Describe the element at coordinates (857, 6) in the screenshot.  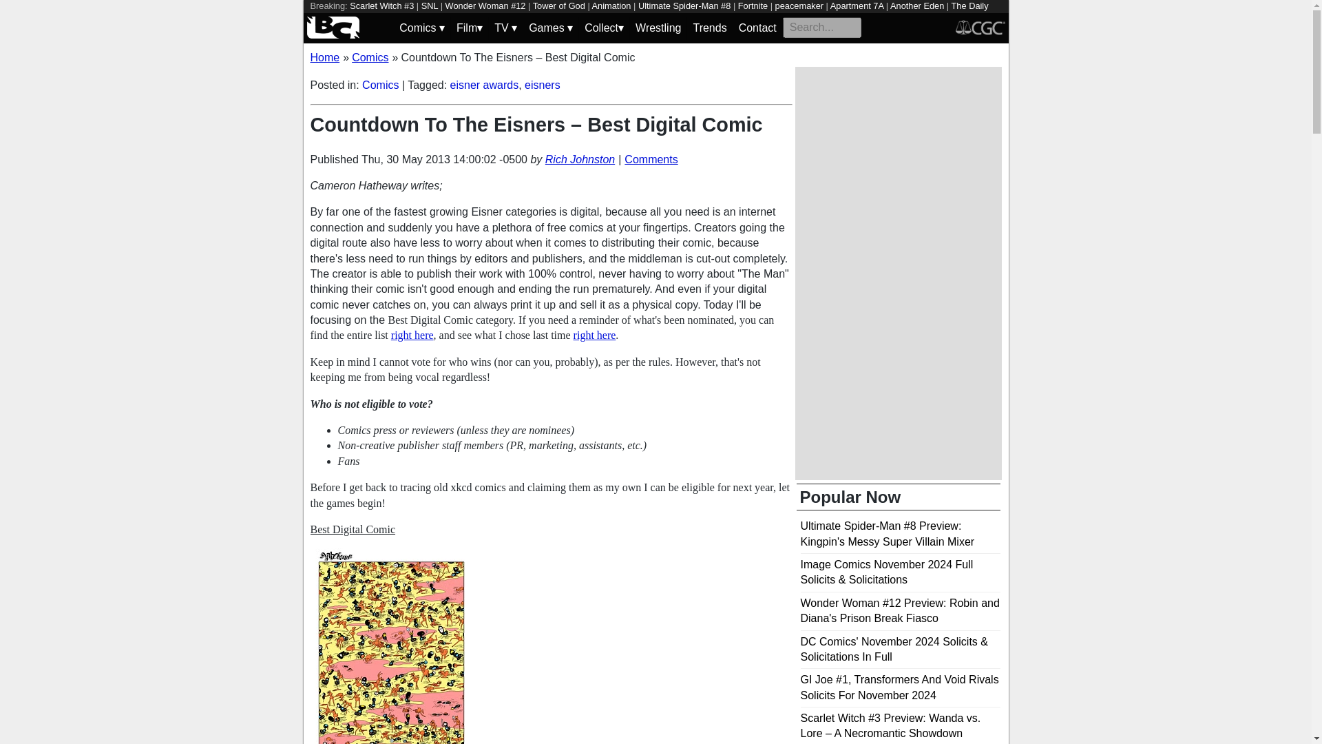
I see `Apartment 7A` at that location.